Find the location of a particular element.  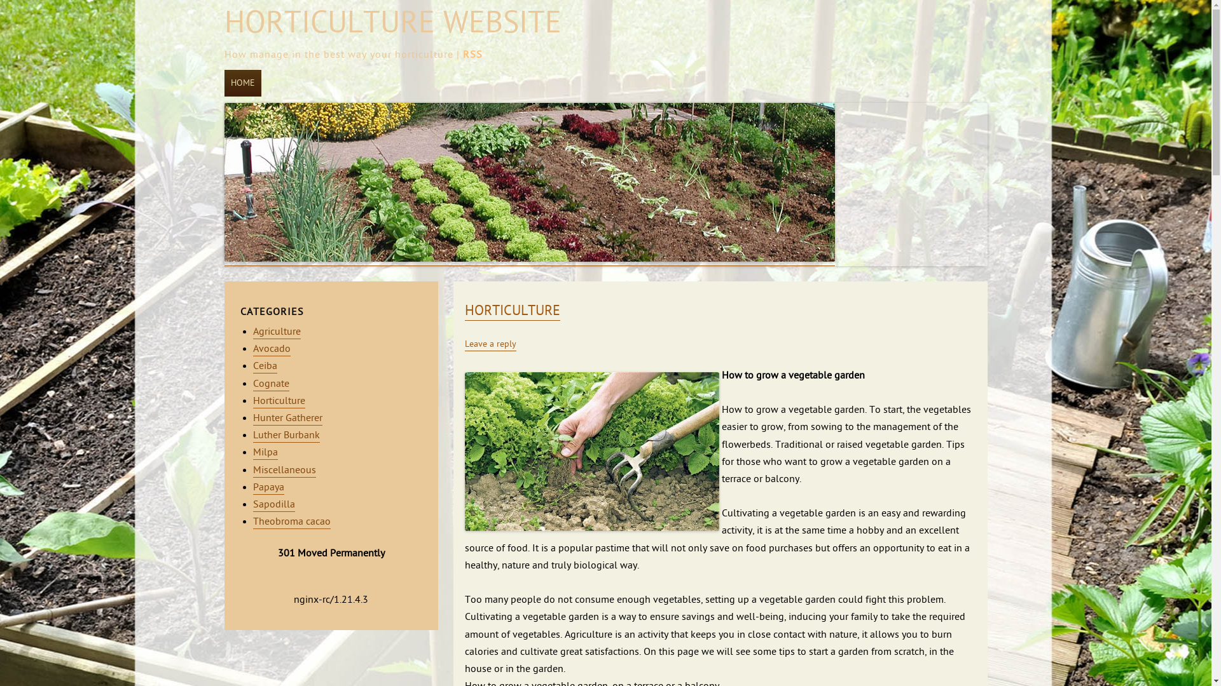

Milpa is located at coordinates (266, 454).